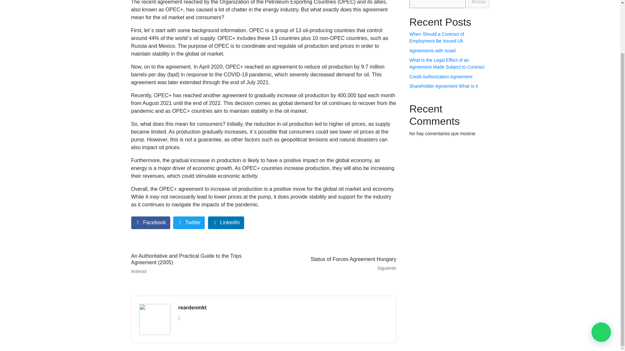 This screenshot has width=625, height=351. Describe the element at coordinates (432, 51) in the screenshot. I see `Agreements with Israel` at that location.